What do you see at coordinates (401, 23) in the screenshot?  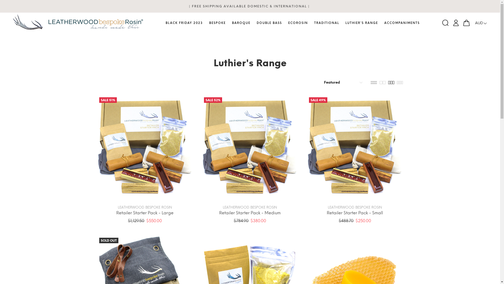 I see `ACCOMPANIMENTS` at bounding box center [401, 23].